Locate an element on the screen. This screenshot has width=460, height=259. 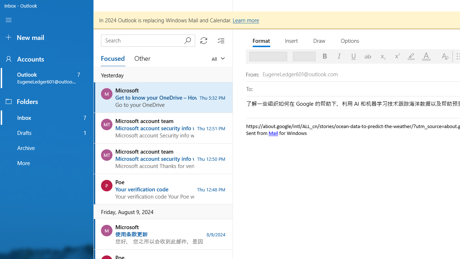
Font Size is located at coordinates (302, 56).